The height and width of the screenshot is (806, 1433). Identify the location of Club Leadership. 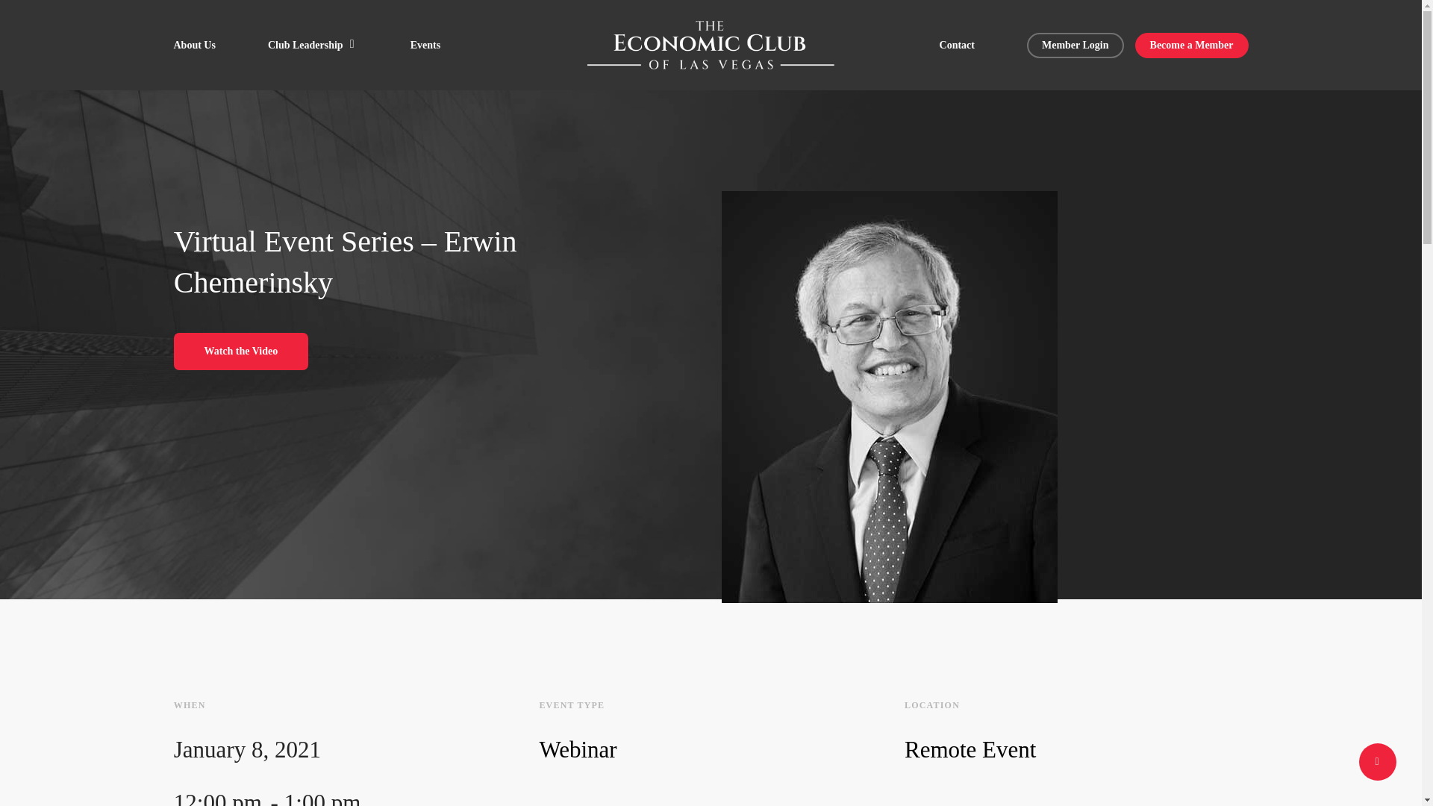
(313, 45).